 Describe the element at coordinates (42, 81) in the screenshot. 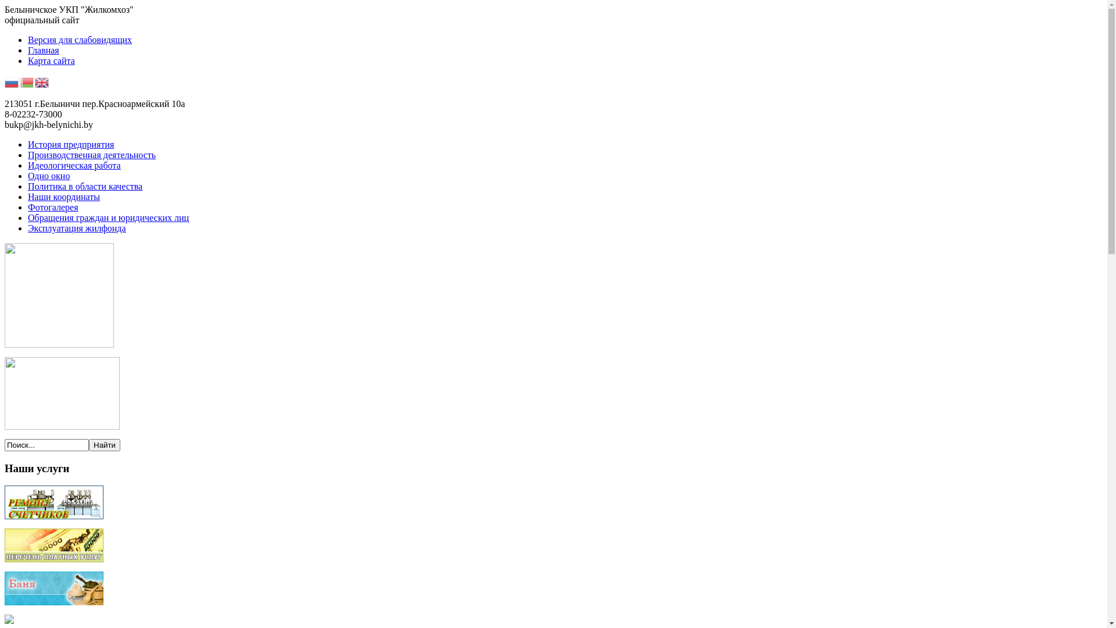

I see `English` at that location.